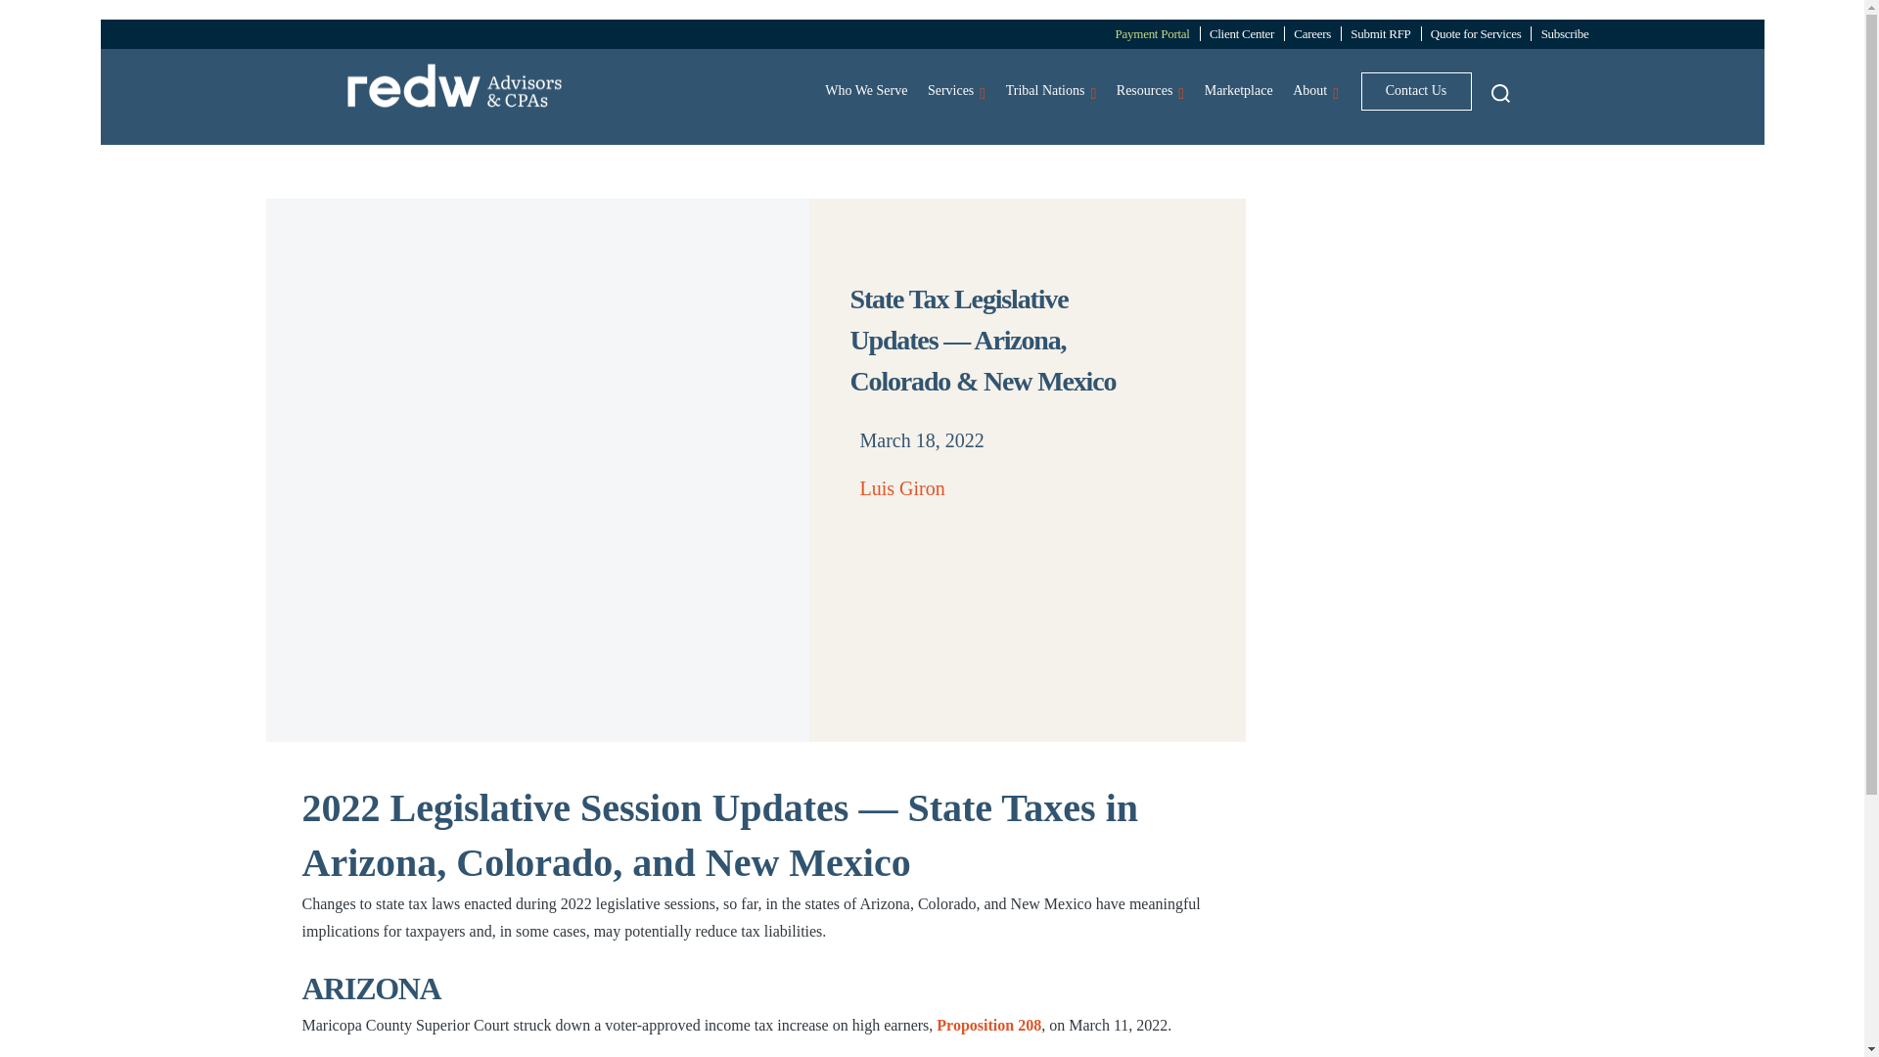 This screenshot has height=1057, width=1879. Describe the element at coordinates (1315, 33) in the screenshot. I see `Careers` at that location.